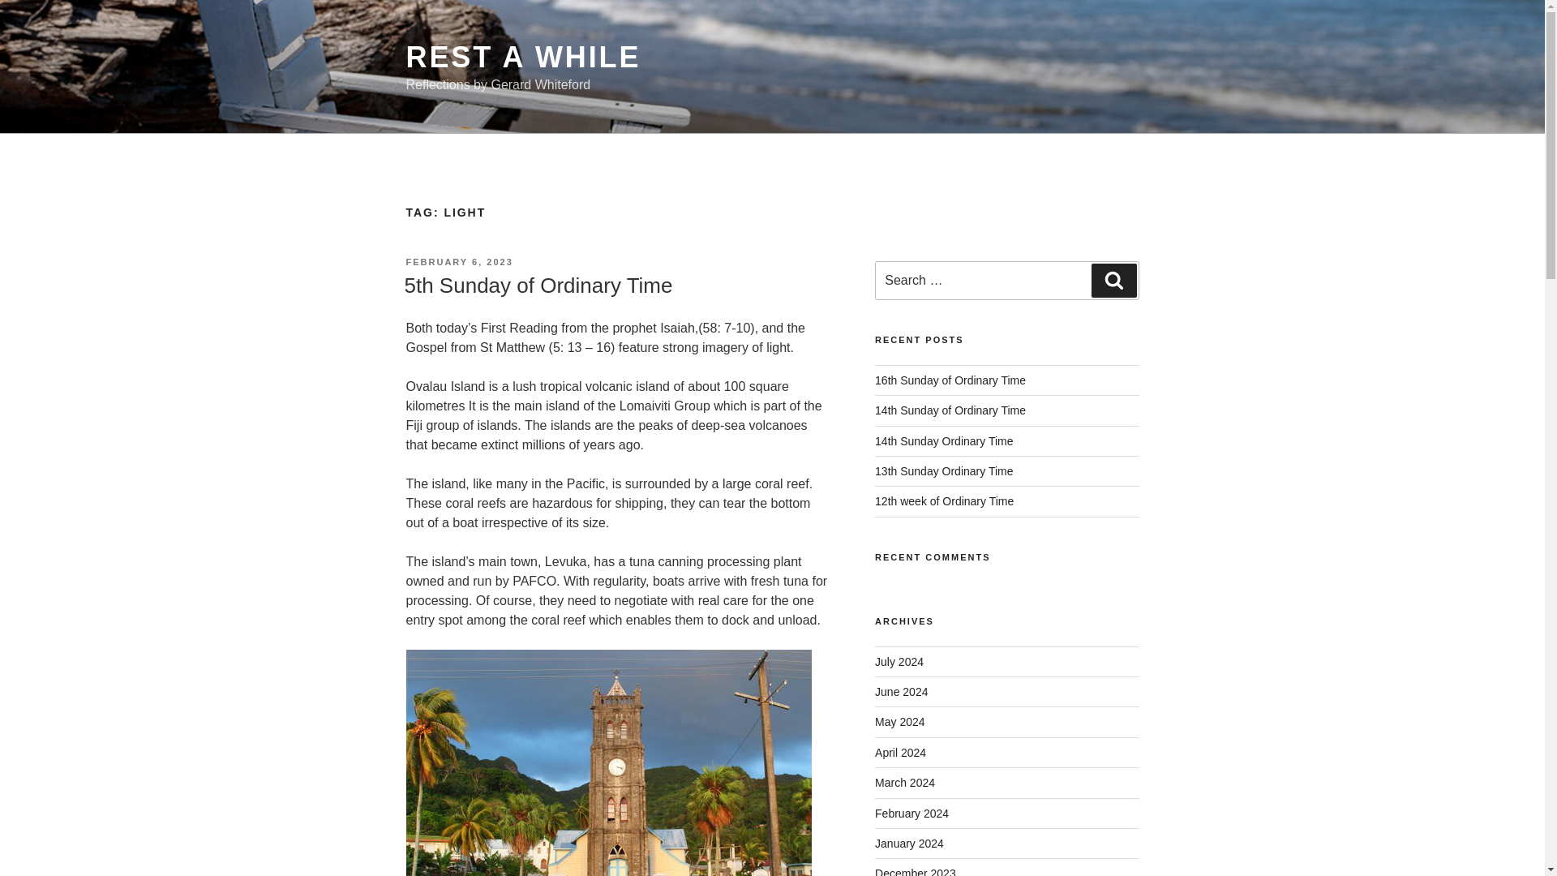  Describe the element at coordinates (900, 722) in the screenshot. I see `May 2024` at that location.